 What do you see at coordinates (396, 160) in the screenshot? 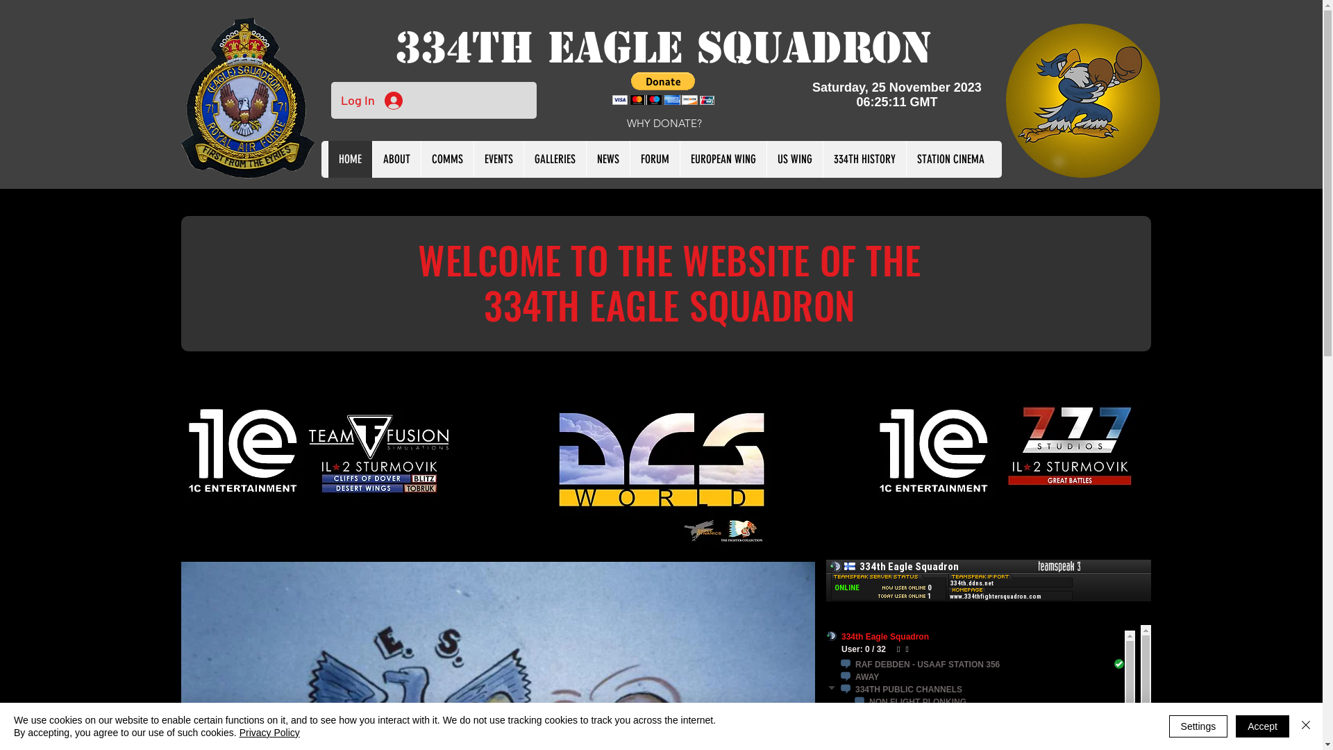
I see `ABOUT` at bounding box center [396, 160].